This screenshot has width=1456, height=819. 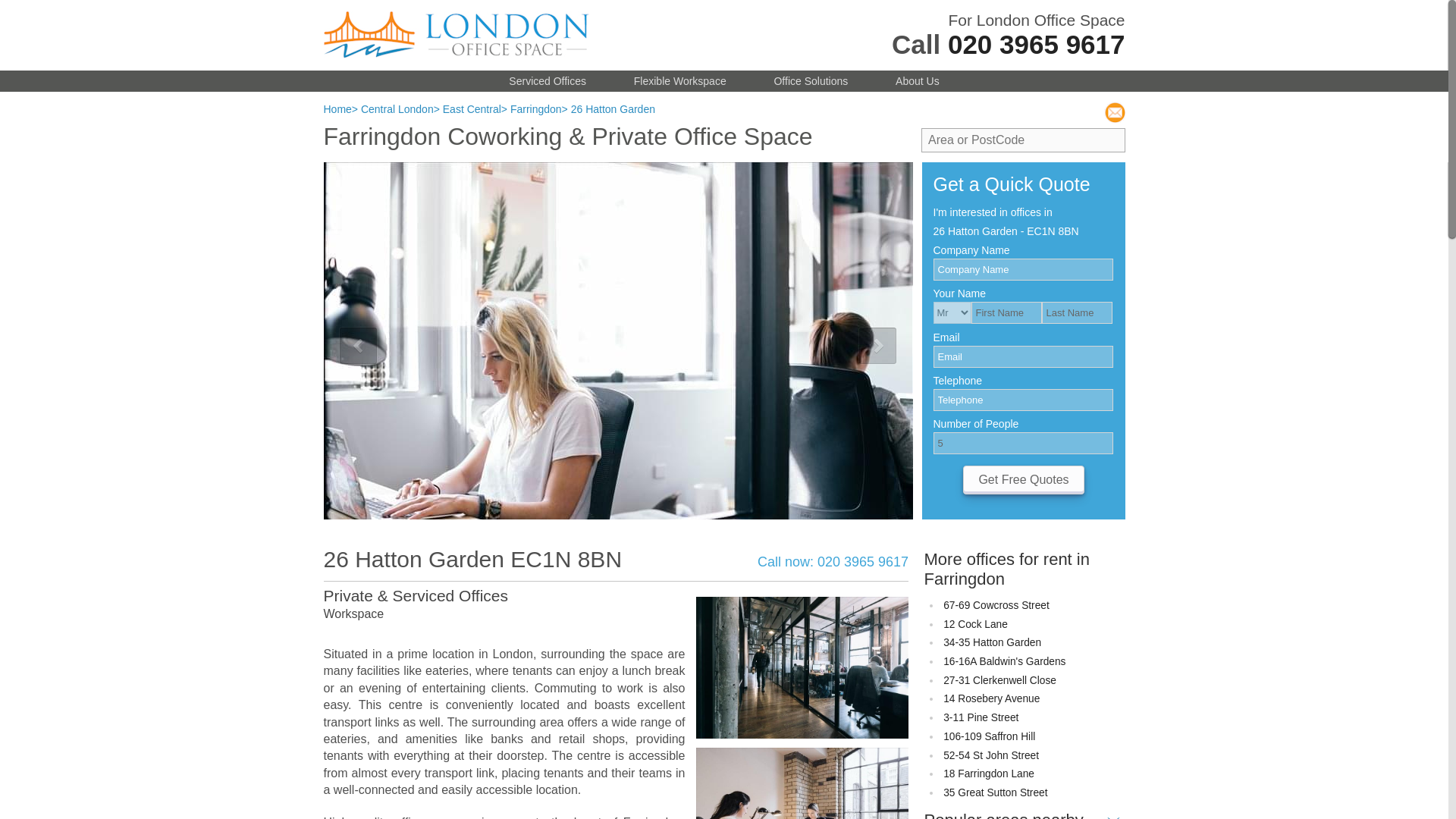 What do you see at coordinates (397, 109) in the screenshot?
I see `Central London` at bounding box center [397, 109].